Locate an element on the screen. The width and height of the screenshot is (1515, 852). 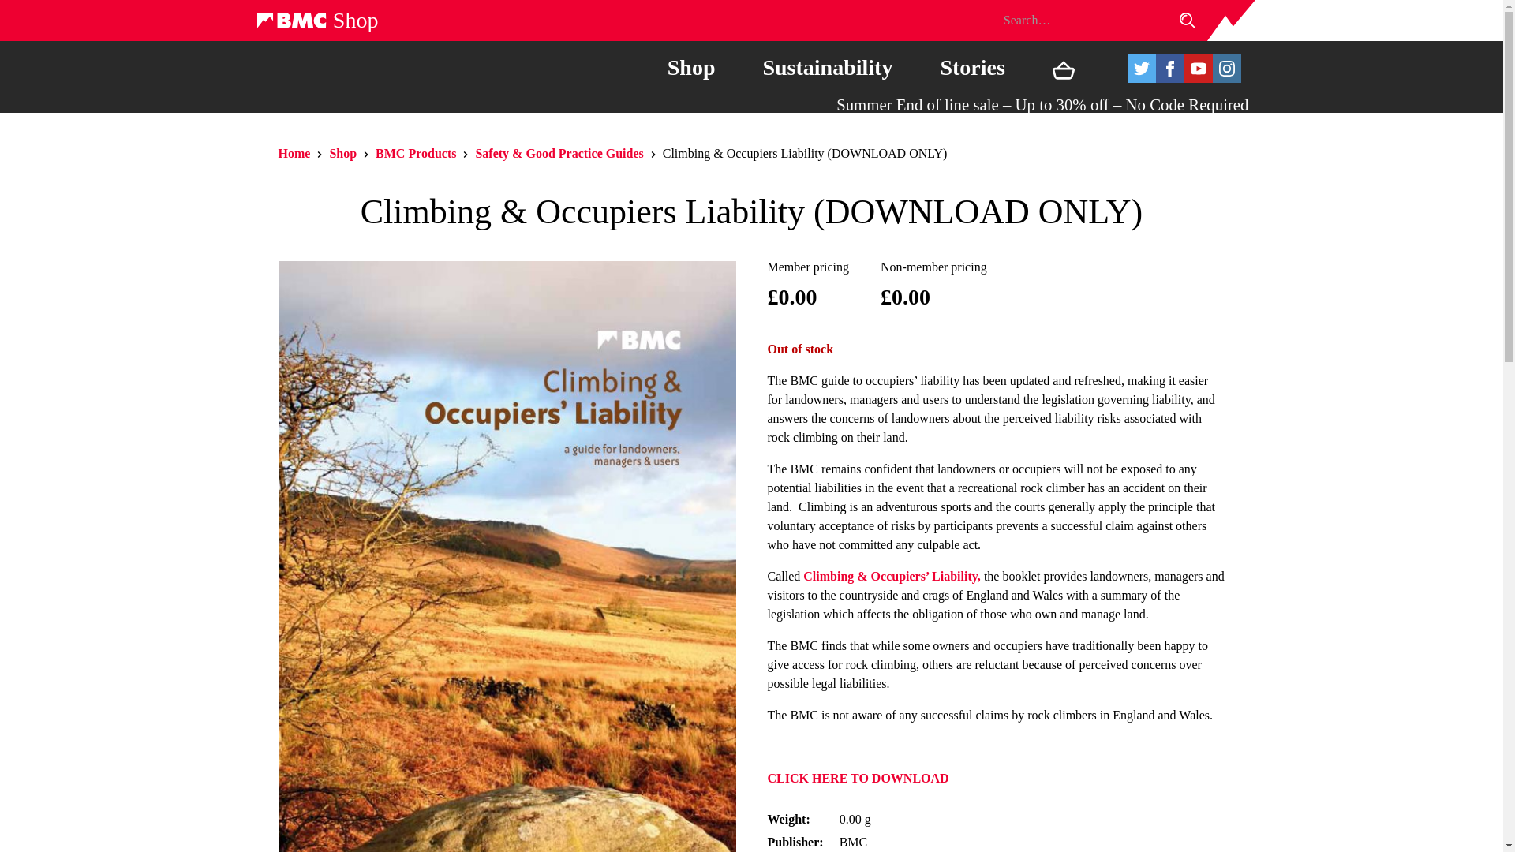
Sustainability is located at coordinates (827, 67).